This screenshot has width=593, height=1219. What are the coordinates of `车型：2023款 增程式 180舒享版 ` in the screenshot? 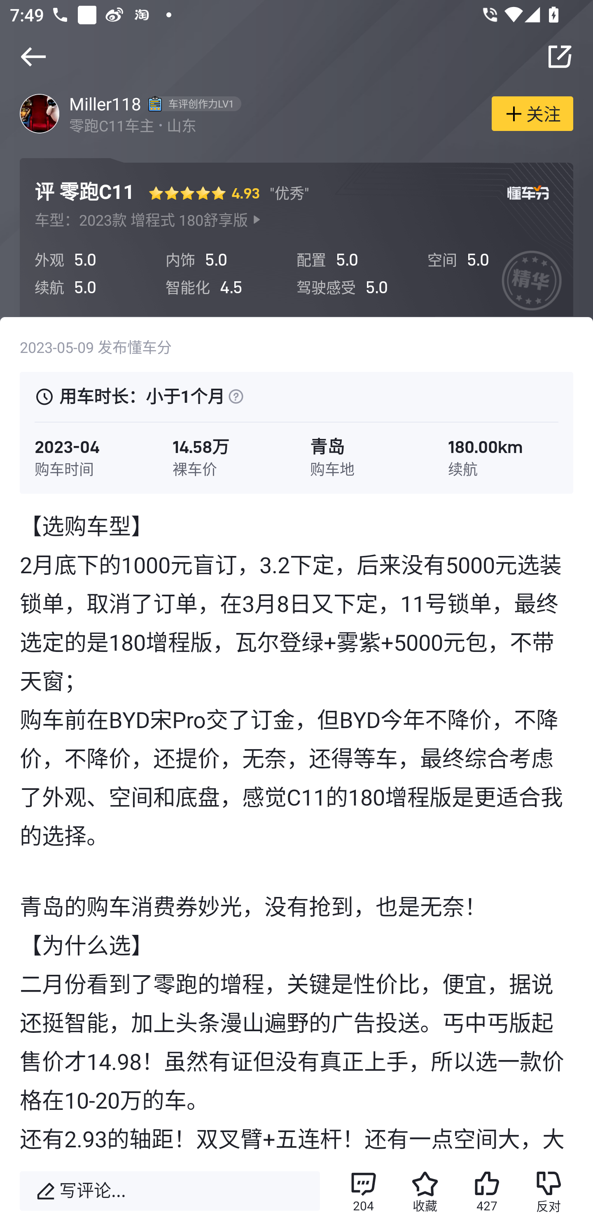 It's located at (148, 220).